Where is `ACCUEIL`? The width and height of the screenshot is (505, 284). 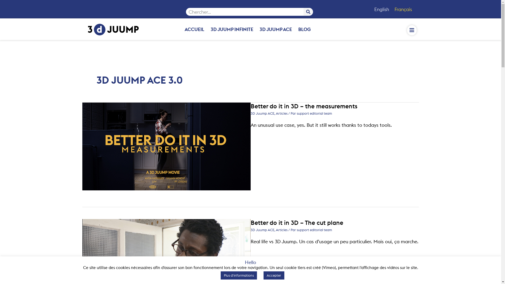 ACCUEIL is located at coordinates (195, 29).